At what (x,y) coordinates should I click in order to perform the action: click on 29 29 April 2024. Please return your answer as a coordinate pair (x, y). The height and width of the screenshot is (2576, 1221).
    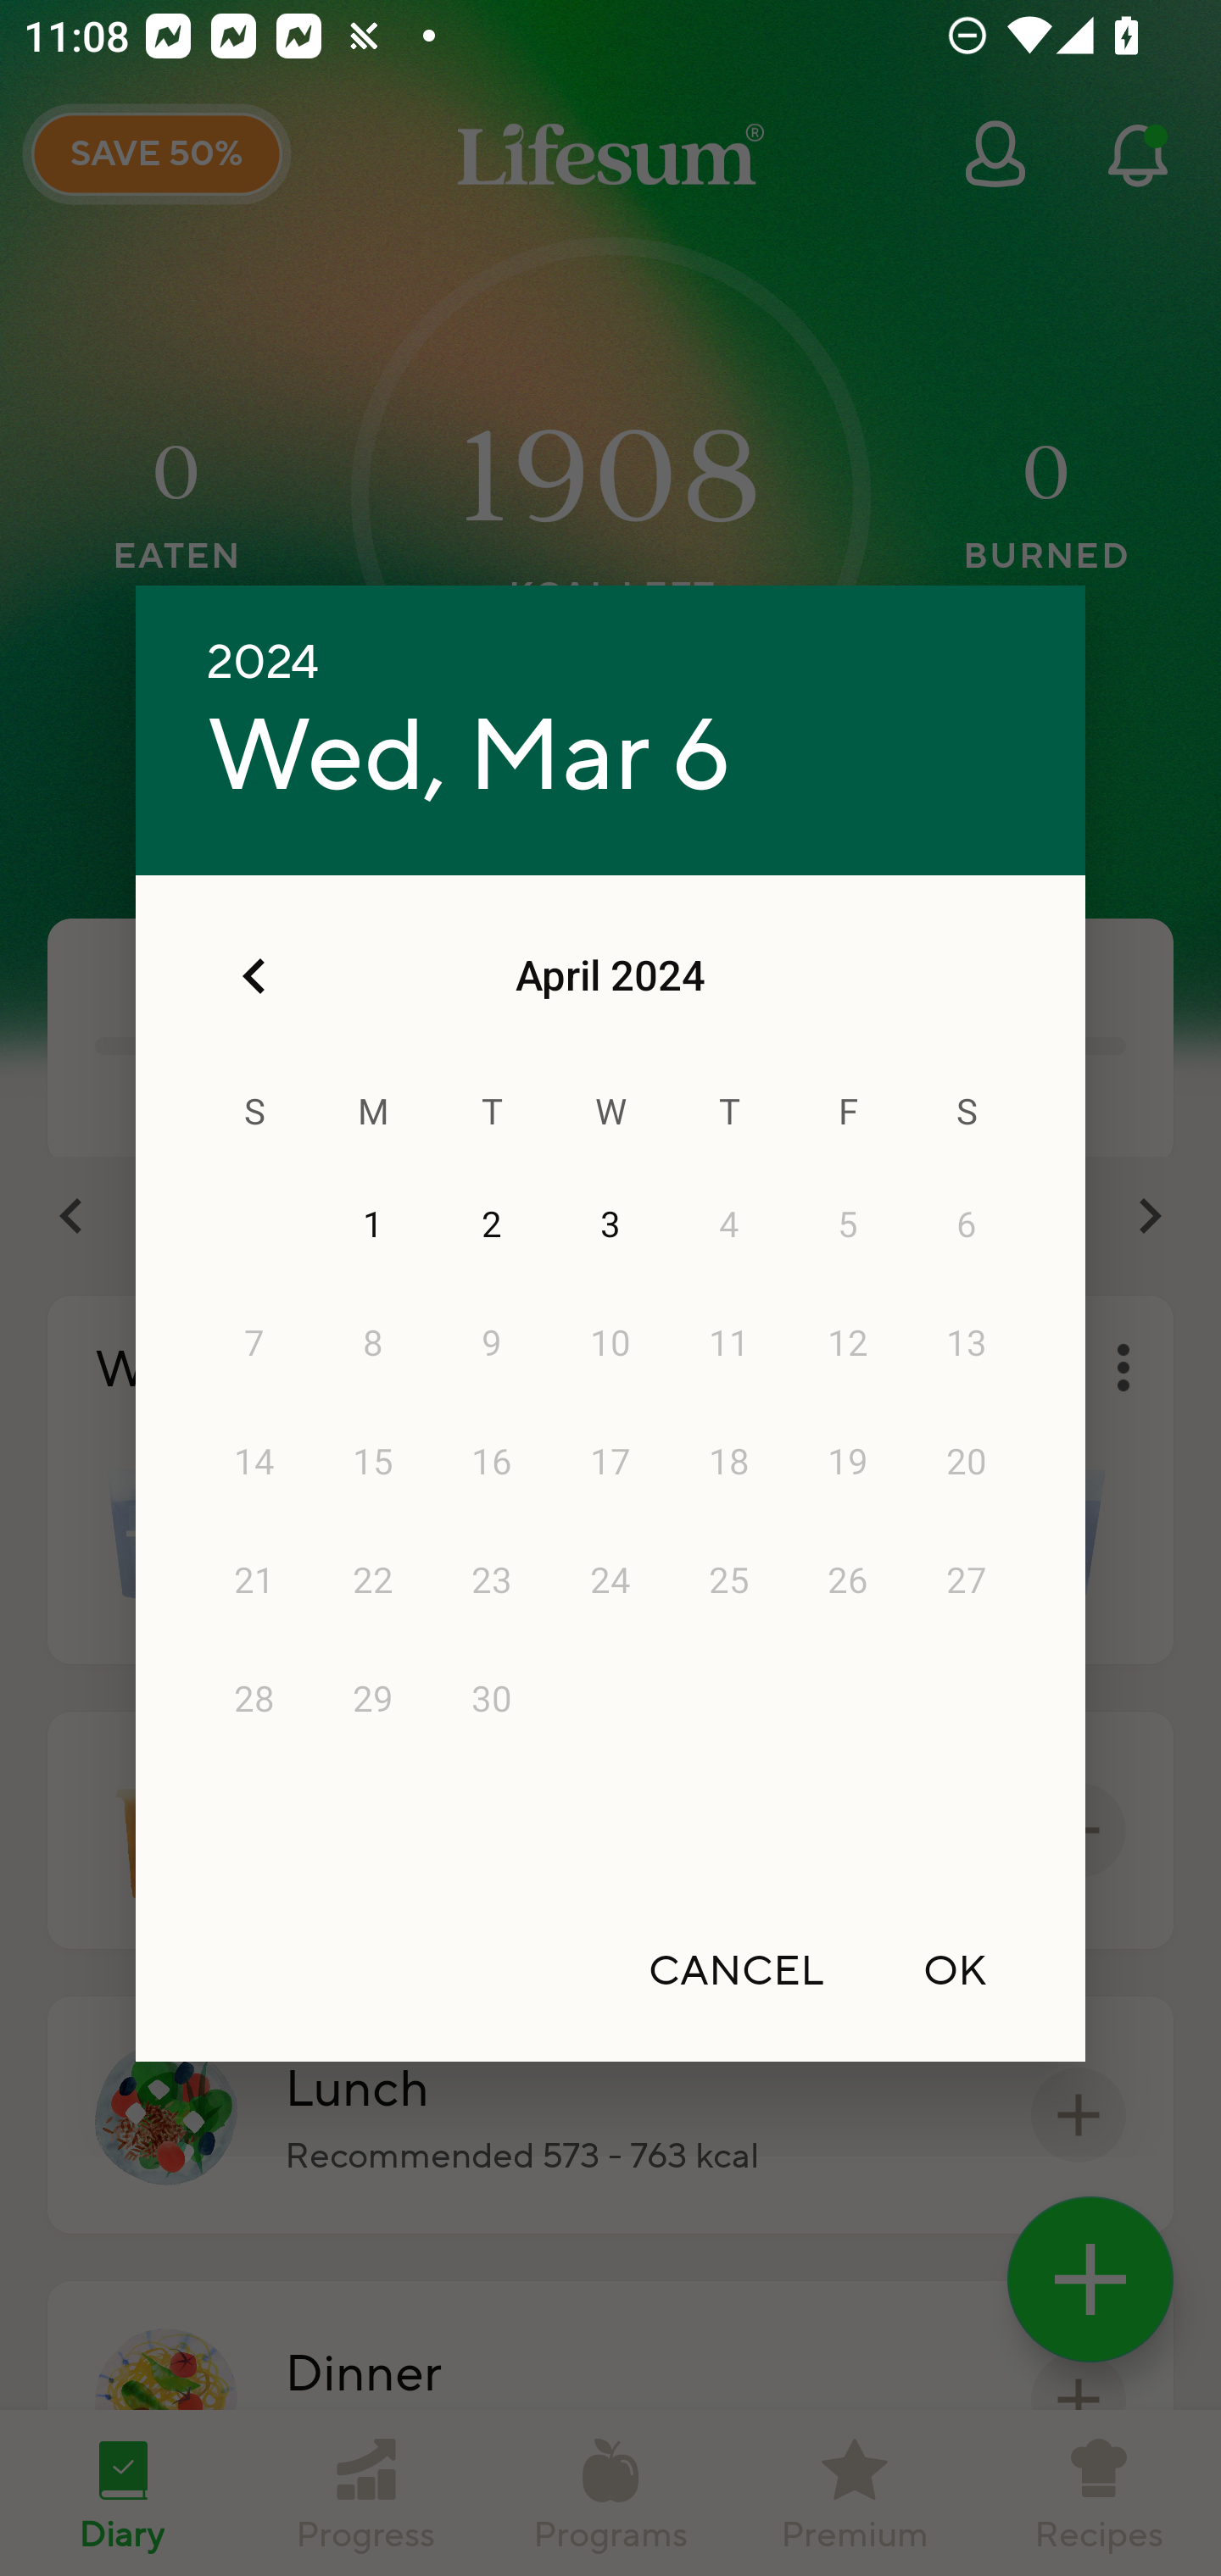
    Looking at the image, I should click on (373, 1700).